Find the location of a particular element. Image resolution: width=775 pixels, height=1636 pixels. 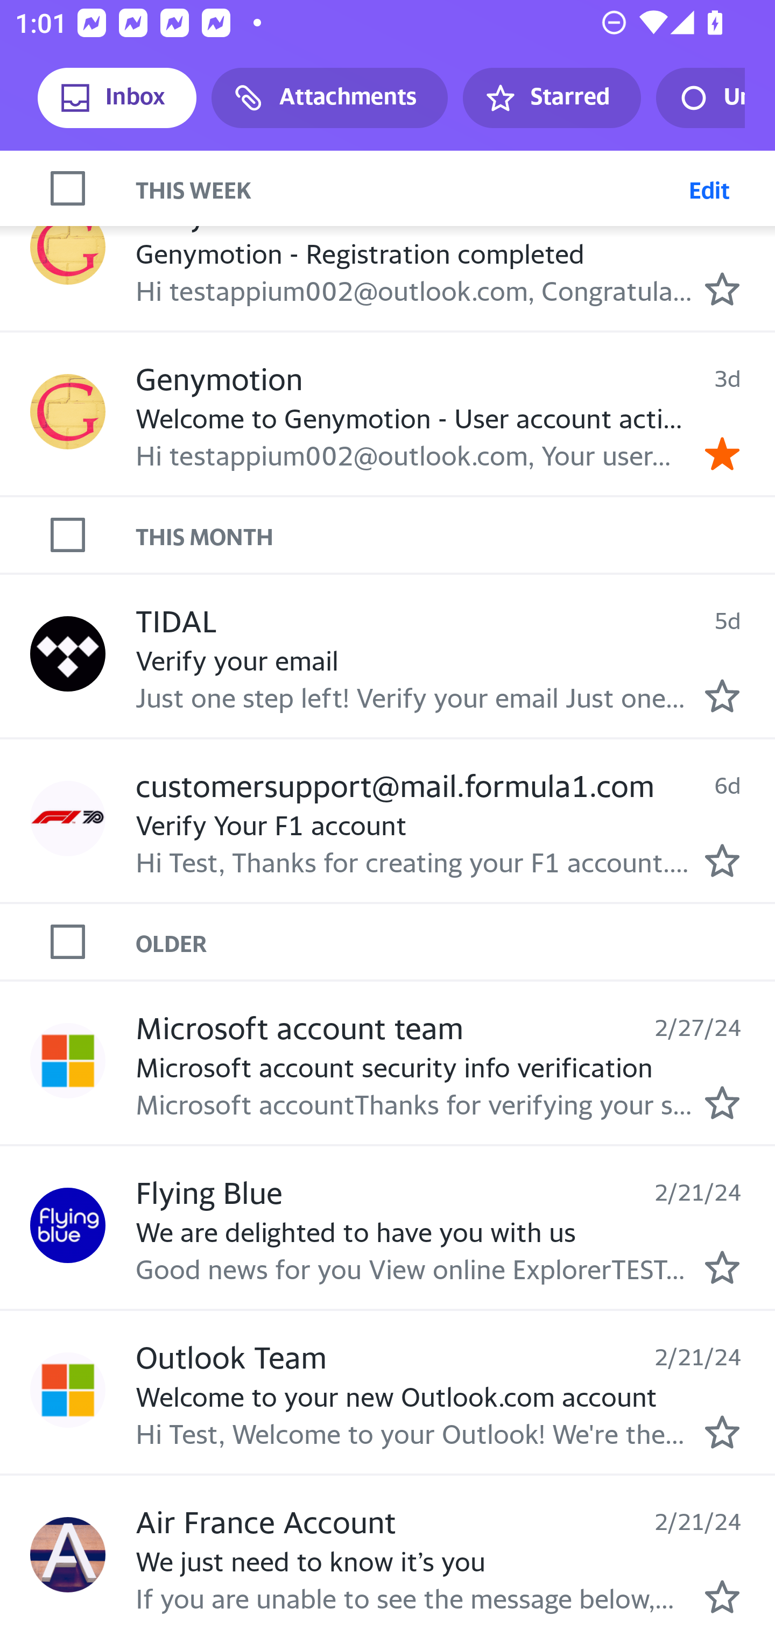

Mark as starred. is located at coordinates (722, 1267).